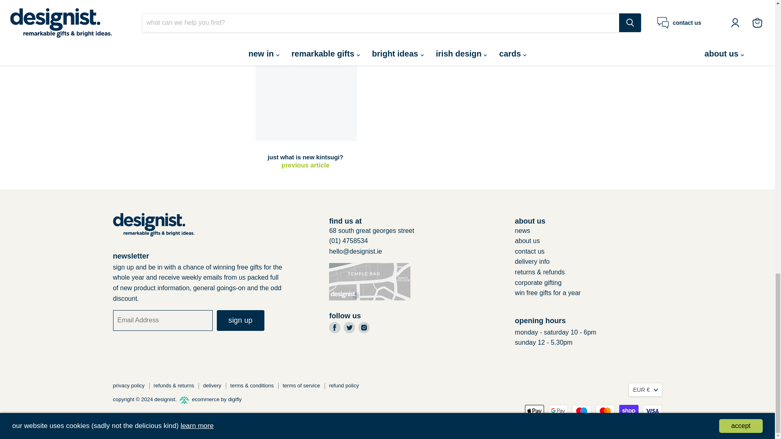 This screenshot has height=439, width=781. I want to click on Facebook, so click(334, 327).